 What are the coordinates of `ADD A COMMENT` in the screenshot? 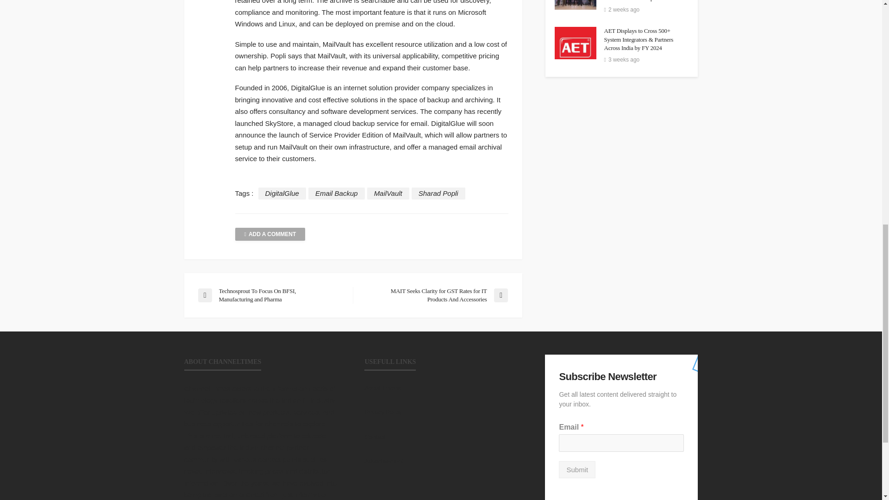 It's located at (270, 234).